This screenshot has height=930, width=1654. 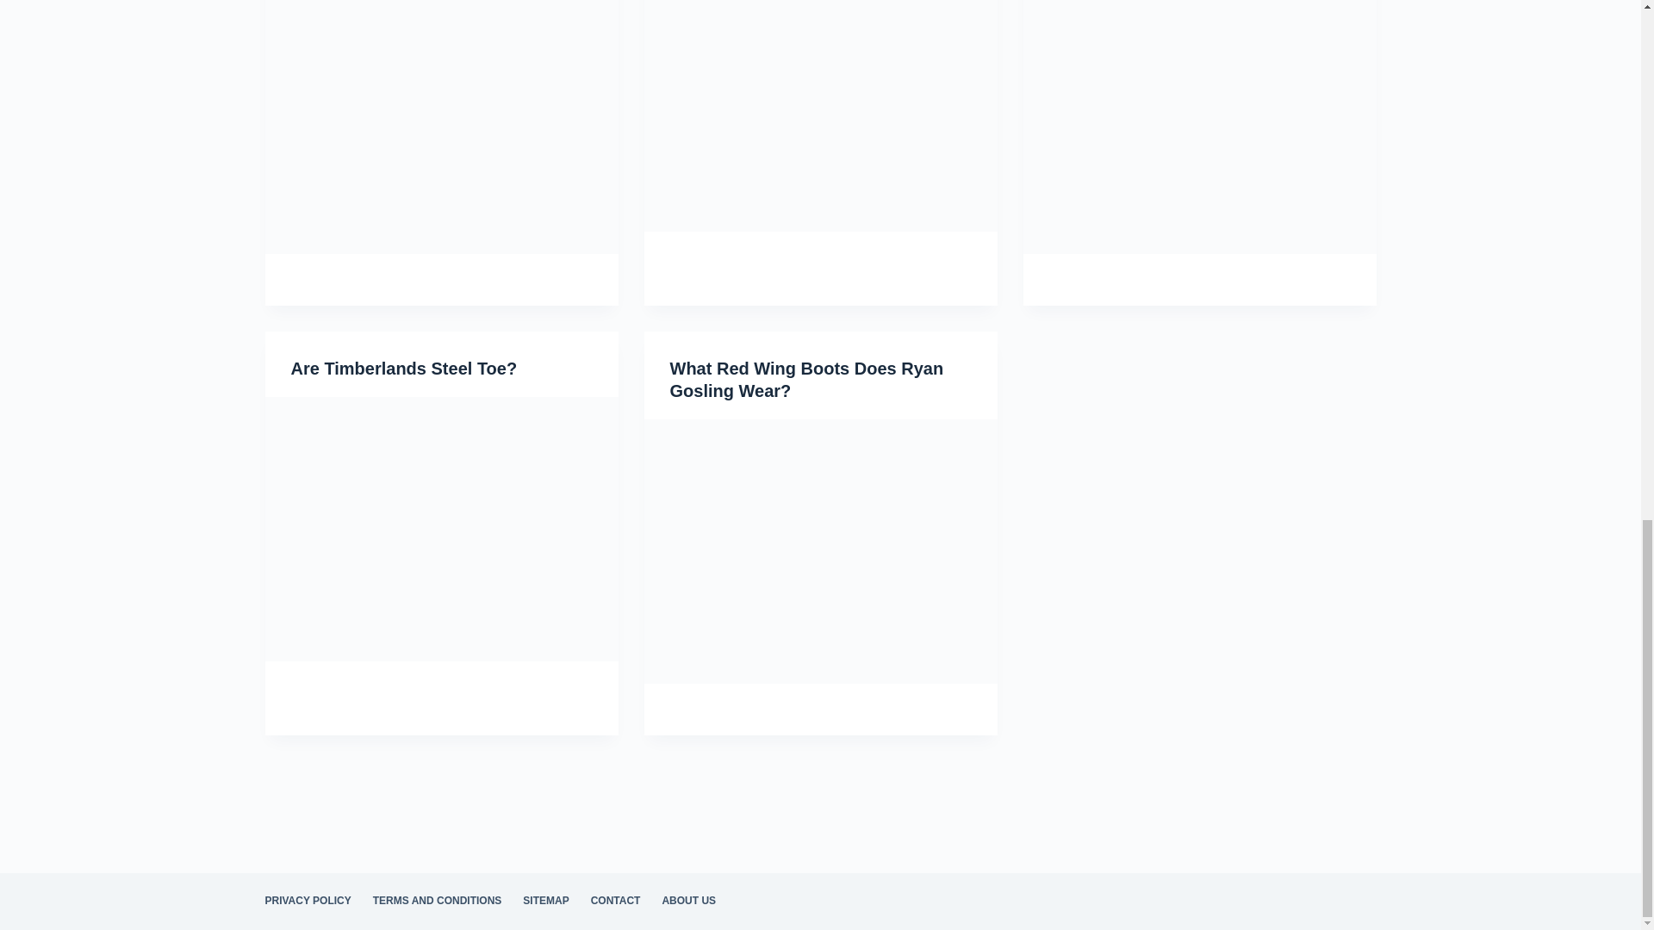 I want to click on How to Prevent Polo Shirts From Shrinking a Guide 9, so click(x=1199, y=127).